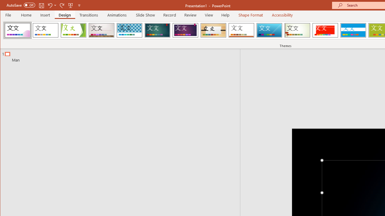 The width and height of the screenshot is (385, 216). I want to click on Ion Boardroom, so click(185, 30).